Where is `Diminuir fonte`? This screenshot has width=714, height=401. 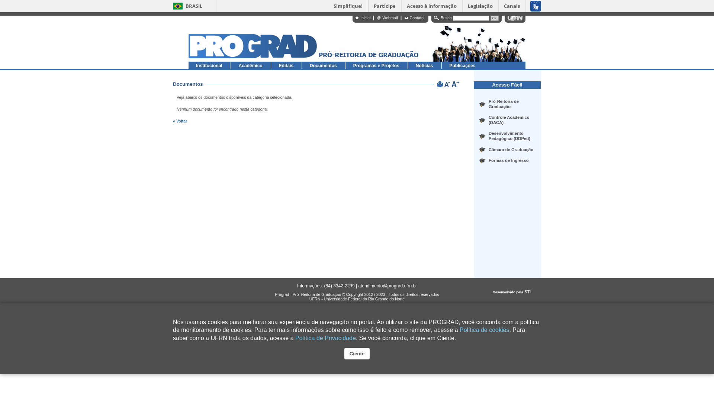
Diminuir fonte is located at coordinates (448, 85).